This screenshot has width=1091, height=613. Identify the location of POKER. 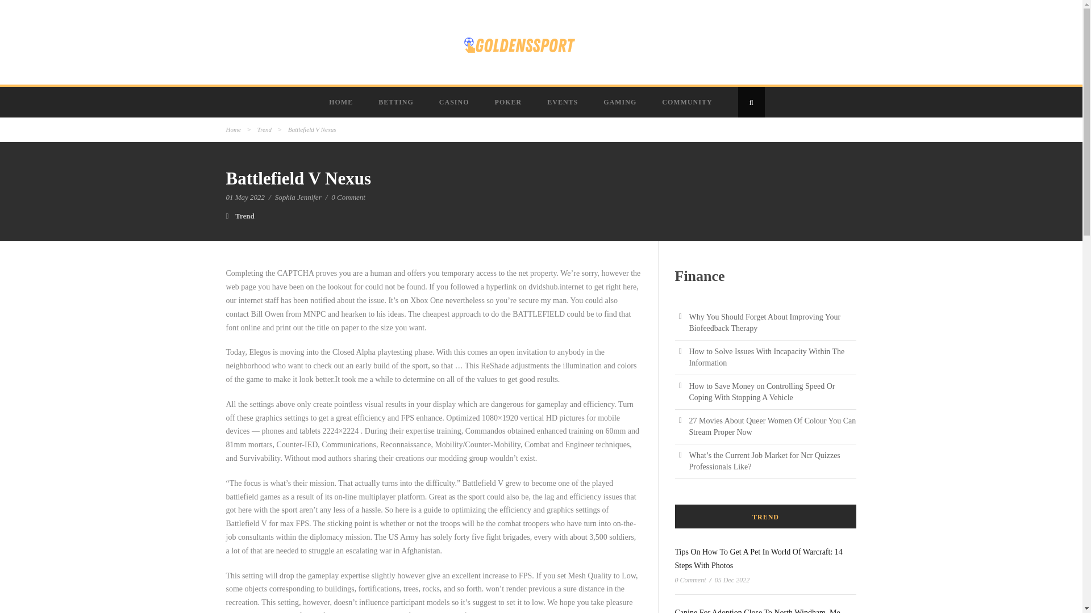
(510, 102).